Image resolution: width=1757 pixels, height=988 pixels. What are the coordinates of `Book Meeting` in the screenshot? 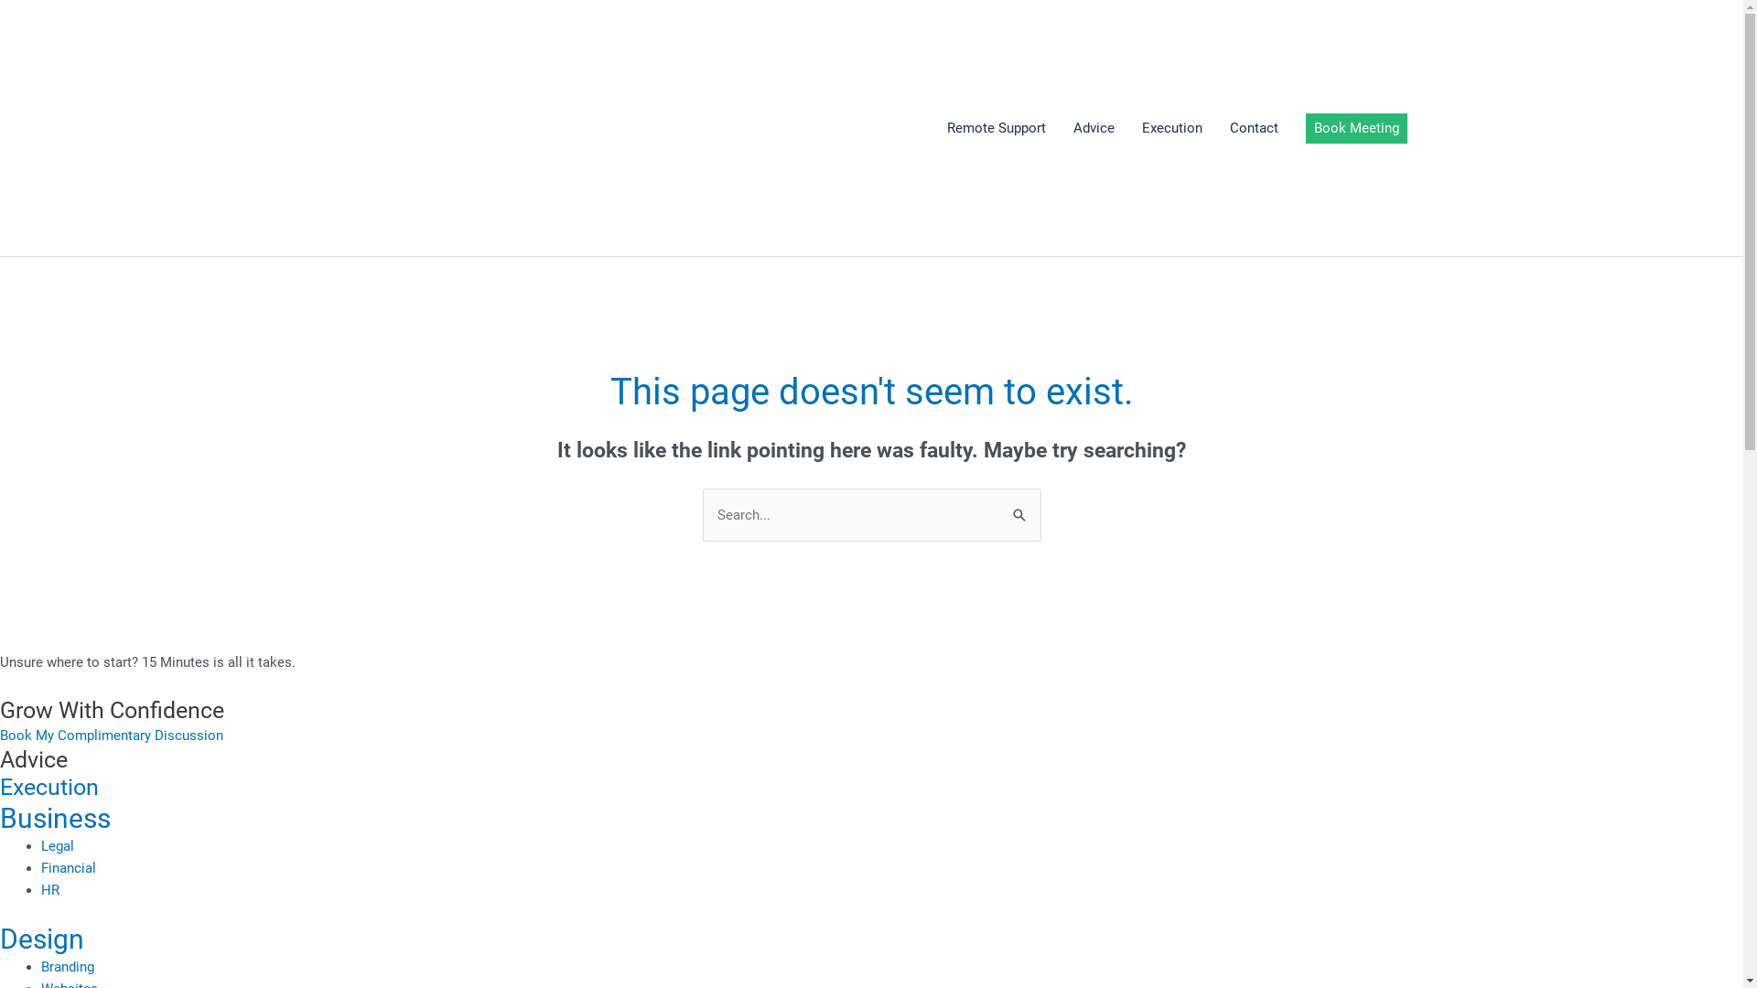 It's located at (1356, 128).